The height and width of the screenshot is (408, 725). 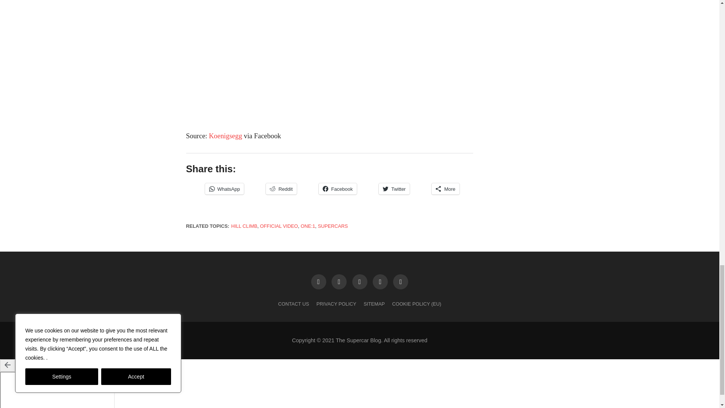 What do you see at coordinates (224, 189) in the screenshot?
I see `Click to share on WhatsApp` at bounding box center [224, 189].